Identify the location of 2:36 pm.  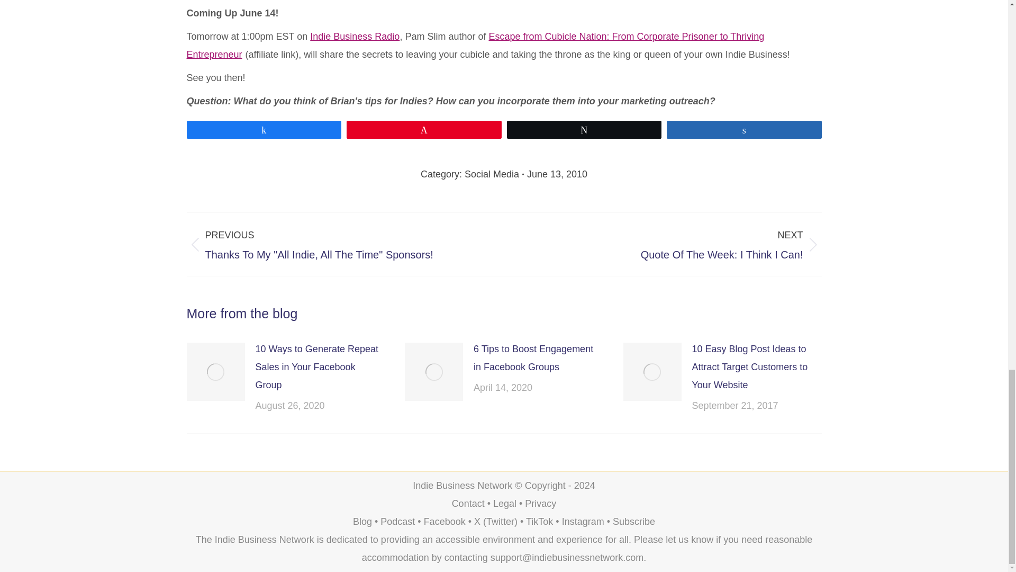
(557, 174).